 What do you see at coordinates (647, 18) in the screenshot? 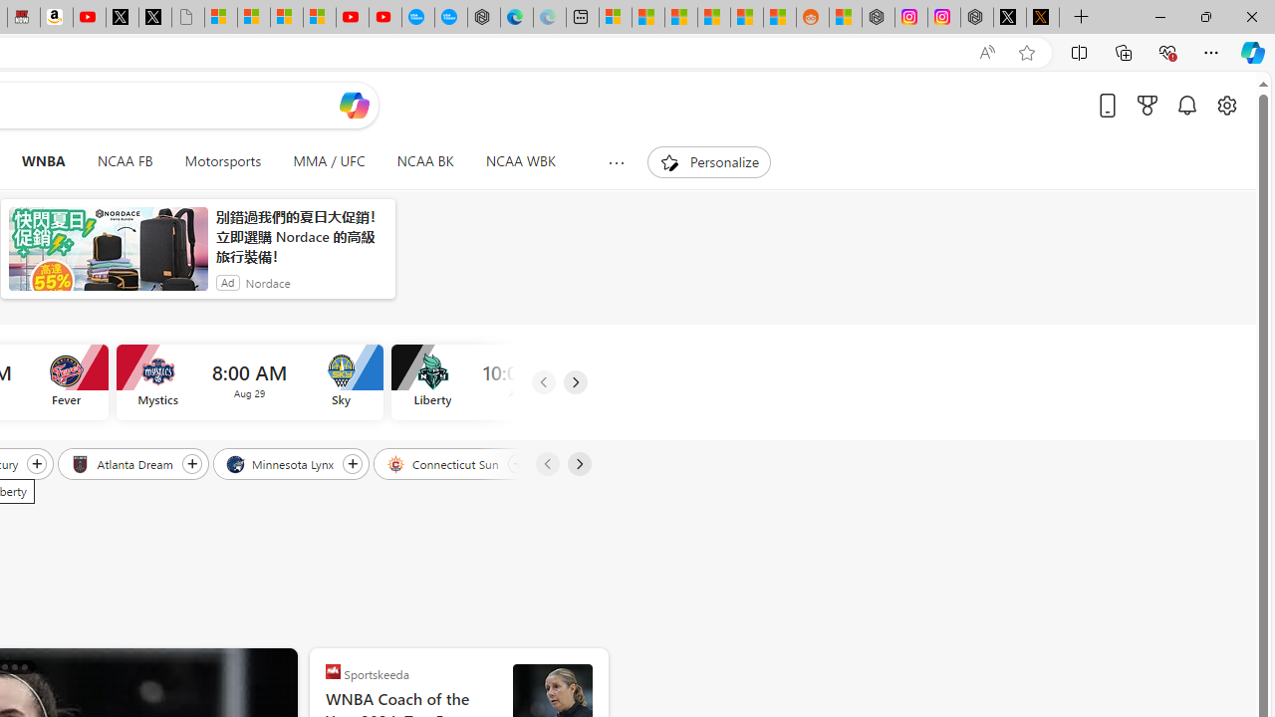
I see `Shanghai, China weather forecast | Microsoft Weather` at bounding box center [647, 18].